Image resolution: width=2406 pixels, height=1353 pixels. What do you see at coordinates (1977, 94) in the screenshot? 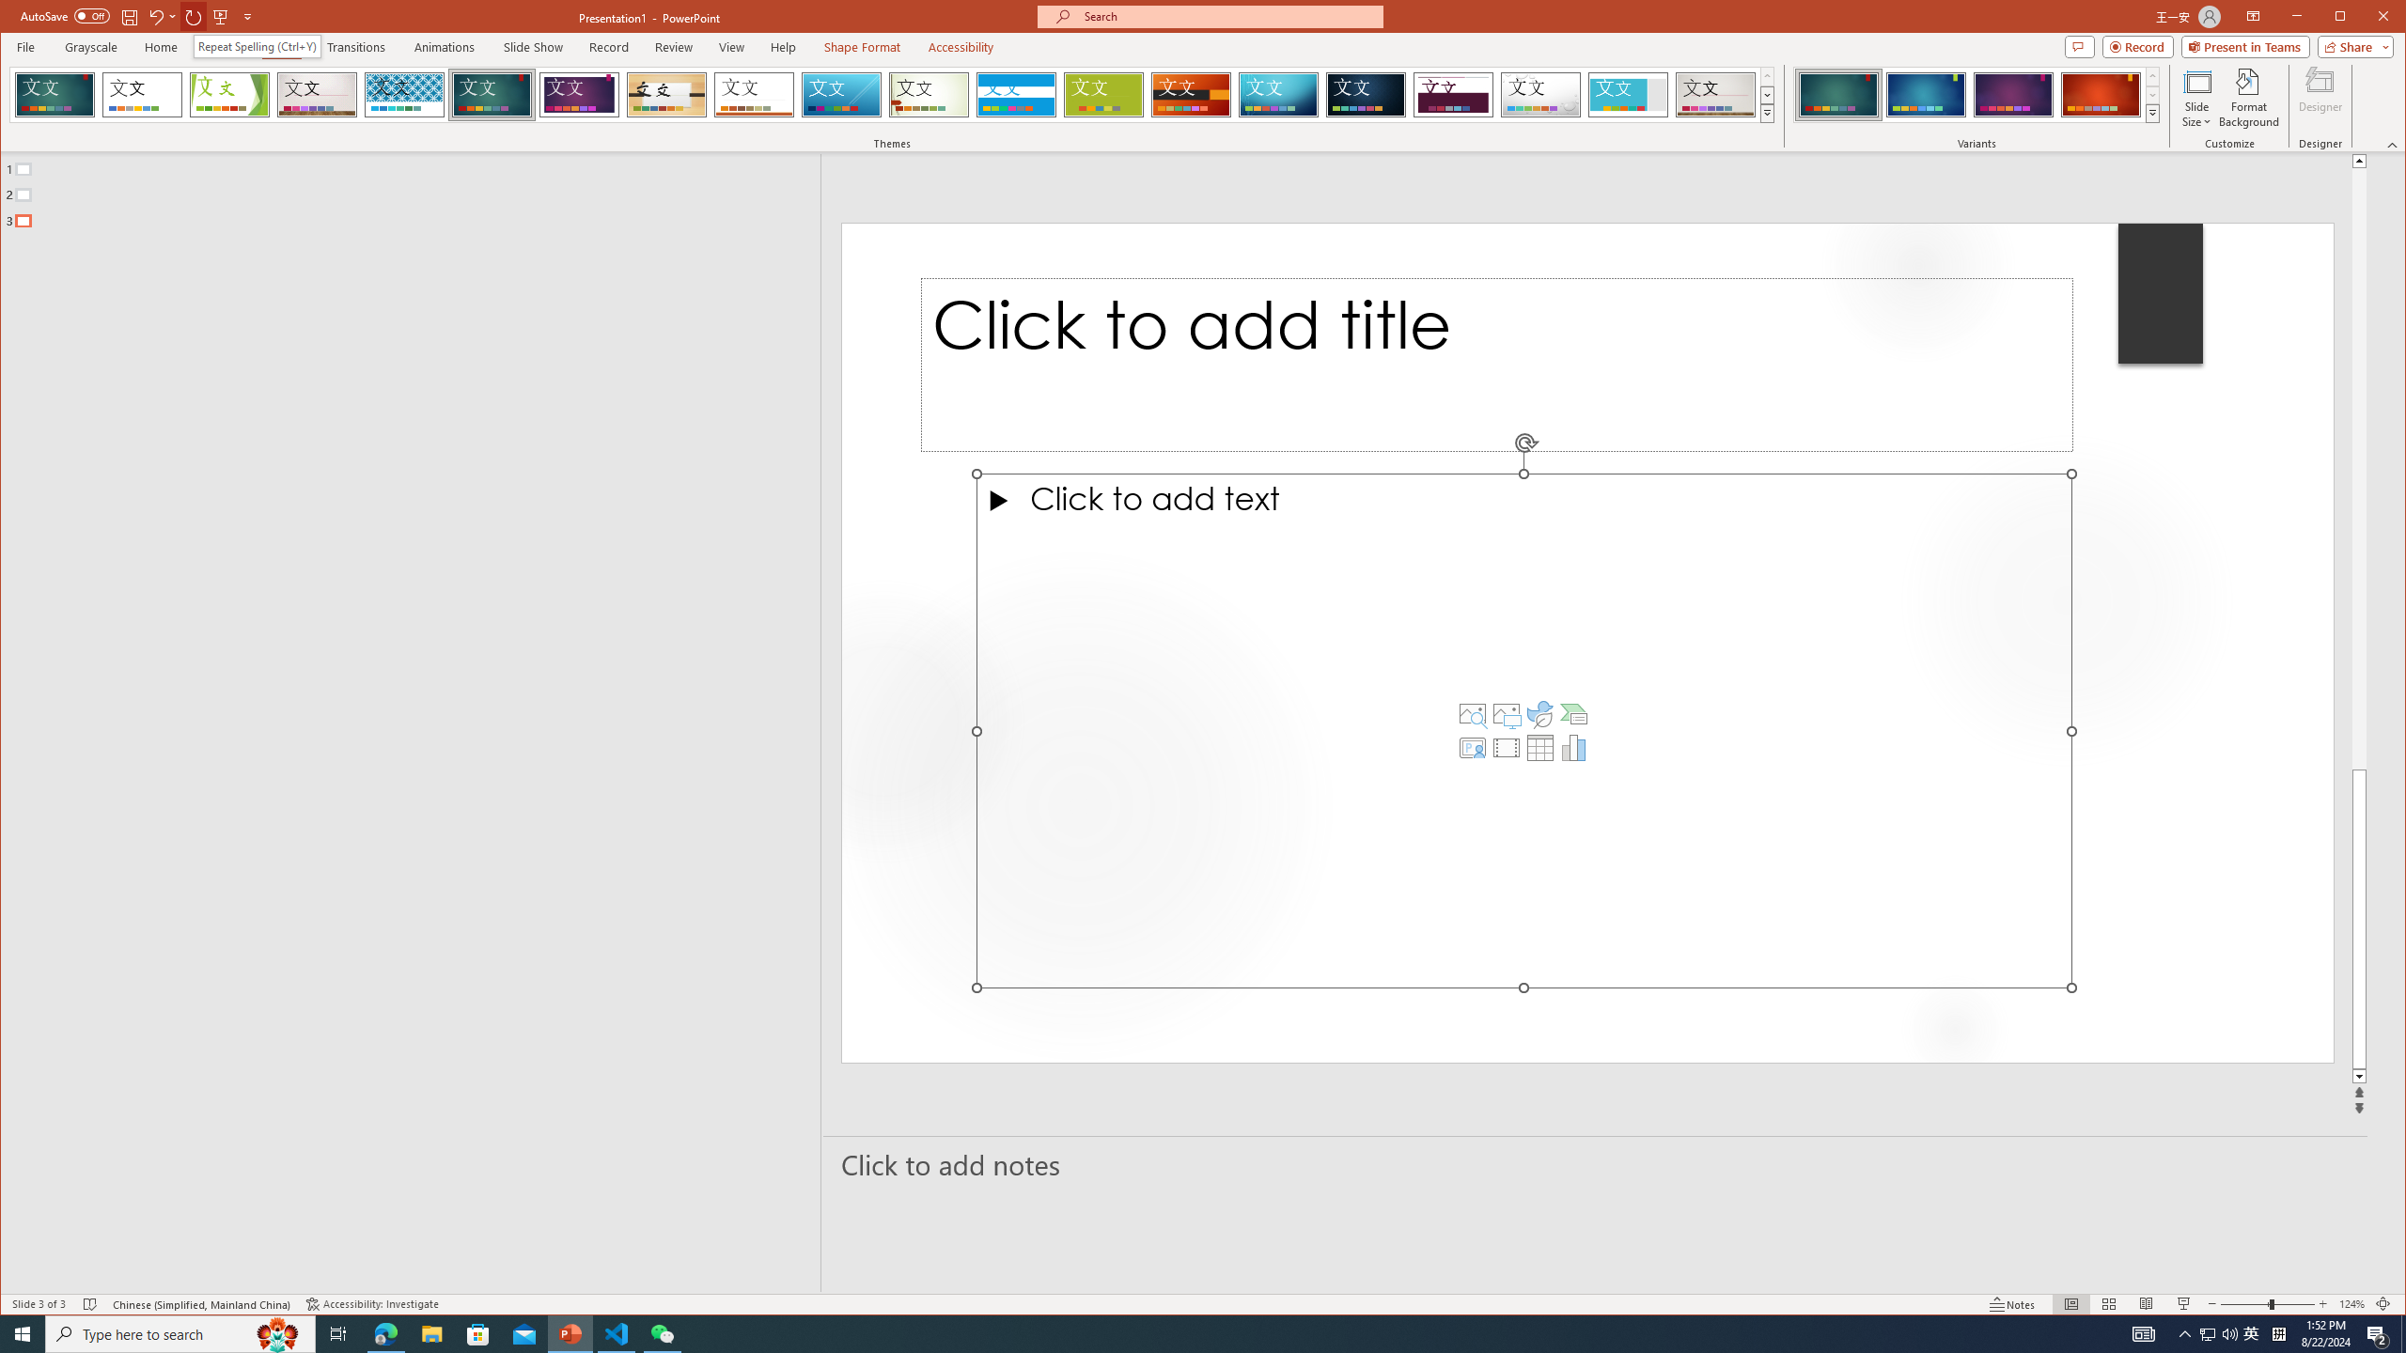
I see `AutomationID: ThemeVariantsGallery` at bounding box center [1977, 94].